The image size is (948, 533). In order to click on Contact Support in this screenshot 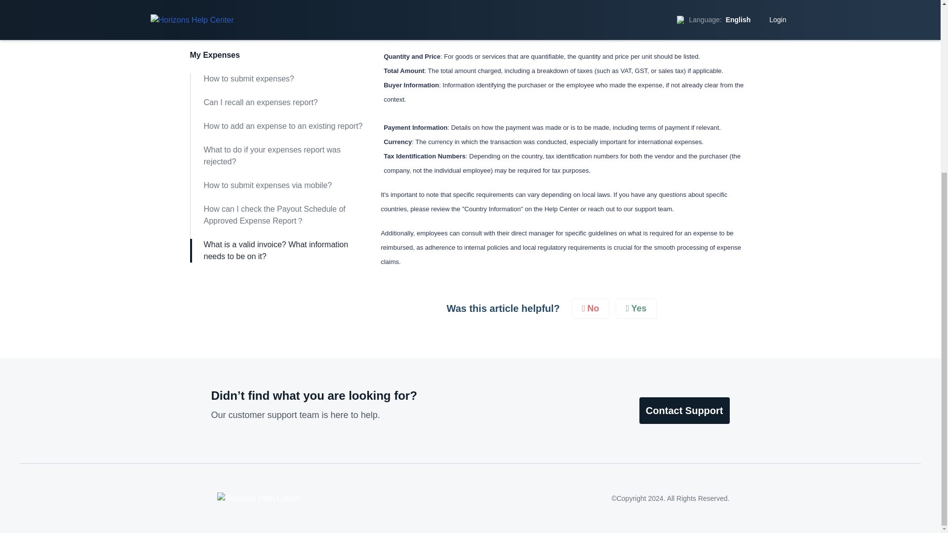, I will do `click(684, 410)`.